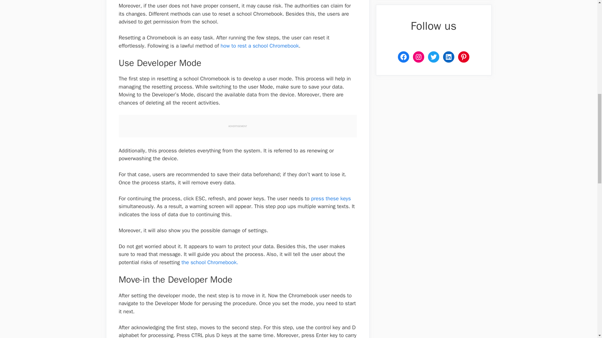  Describe the element at coordinates (331, 198) in the screenshot. I see `press these keys` at that location.